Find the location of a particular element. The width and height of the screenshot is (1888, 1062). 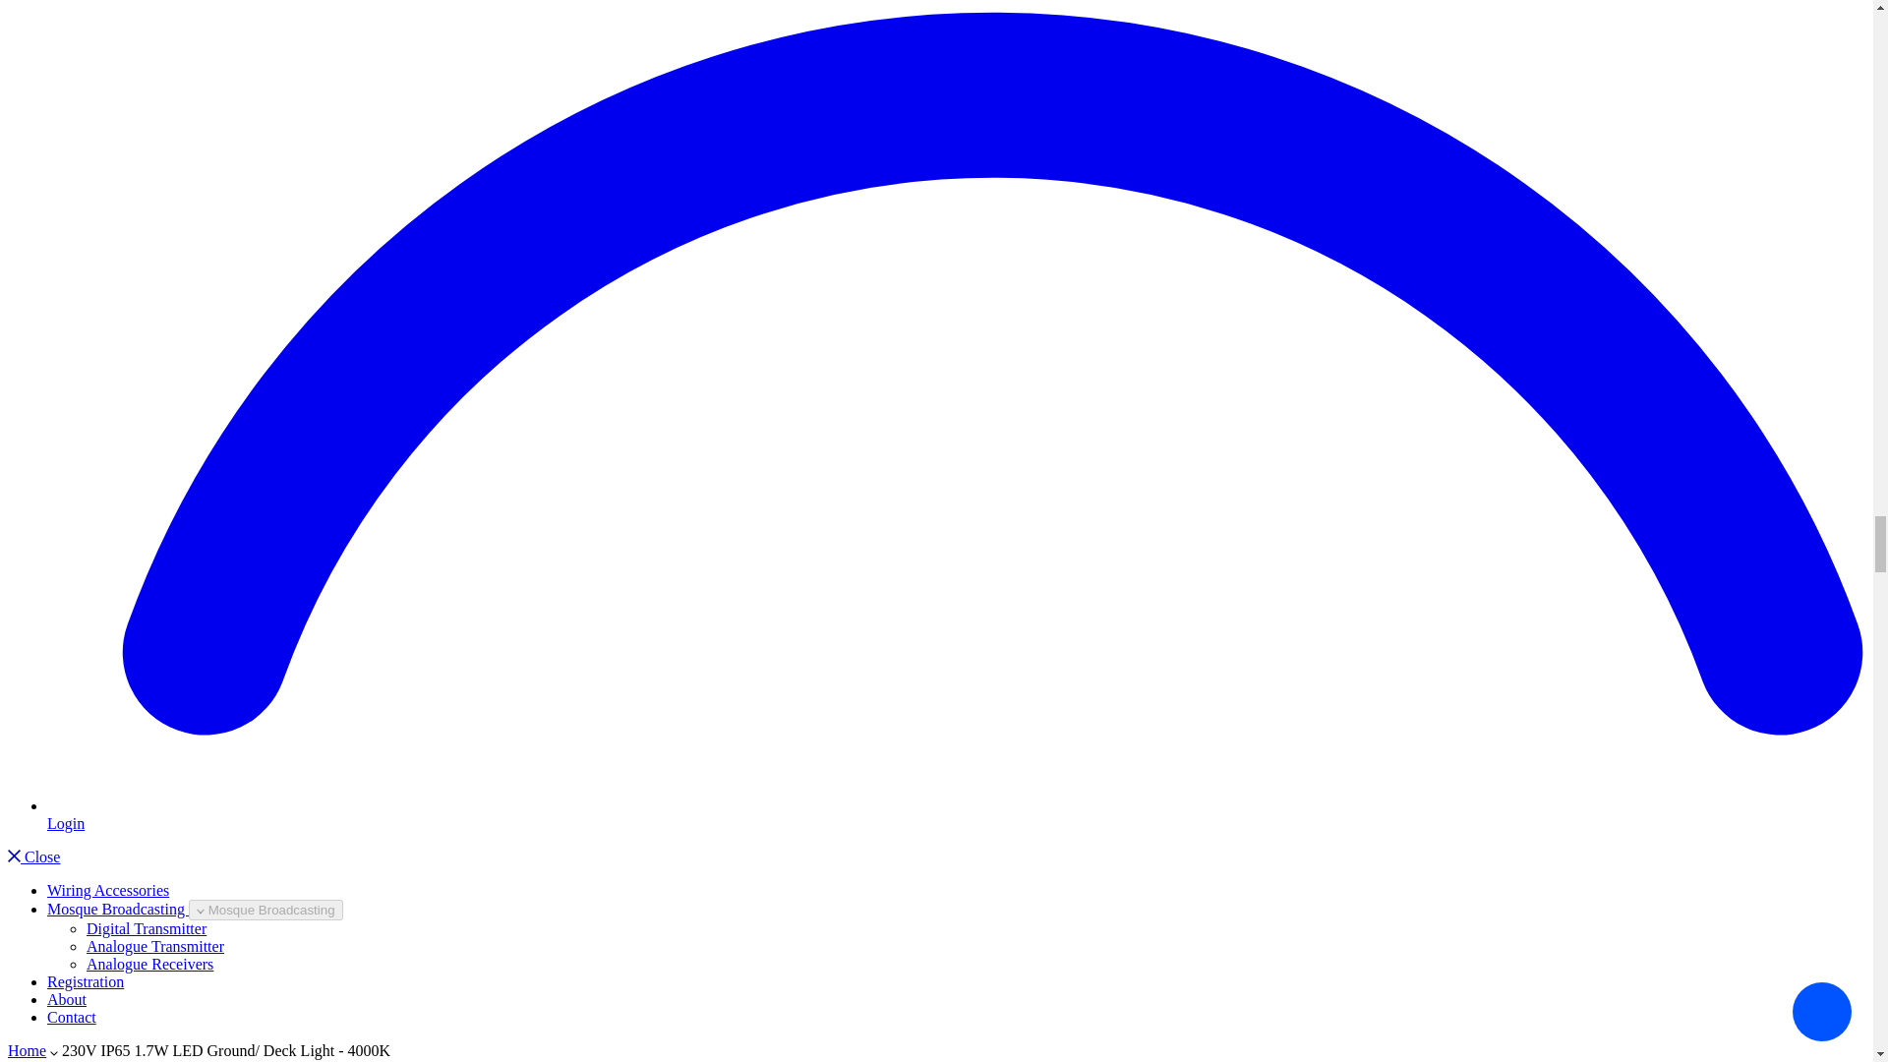

Contact is located at coordinates (71, 1017).